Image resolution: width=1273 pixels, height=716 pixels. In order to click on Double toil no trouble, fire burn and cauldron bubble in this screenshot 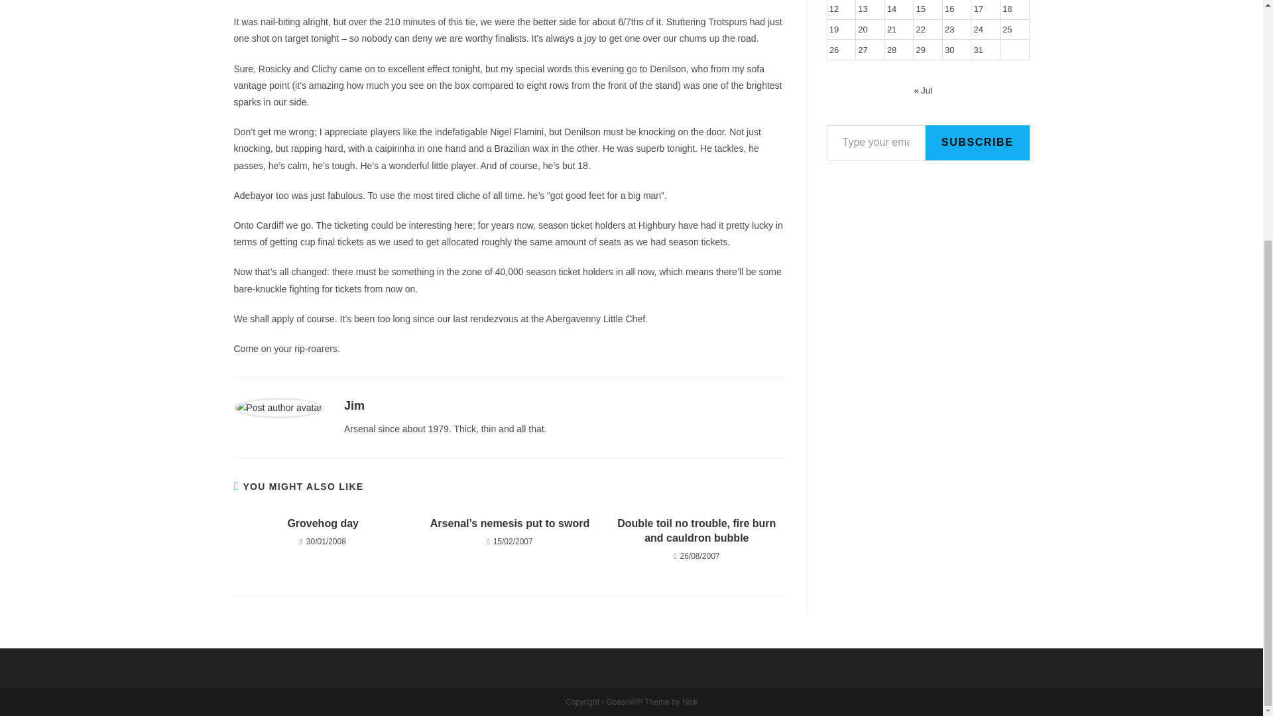, I will do `click(696, 531)`.